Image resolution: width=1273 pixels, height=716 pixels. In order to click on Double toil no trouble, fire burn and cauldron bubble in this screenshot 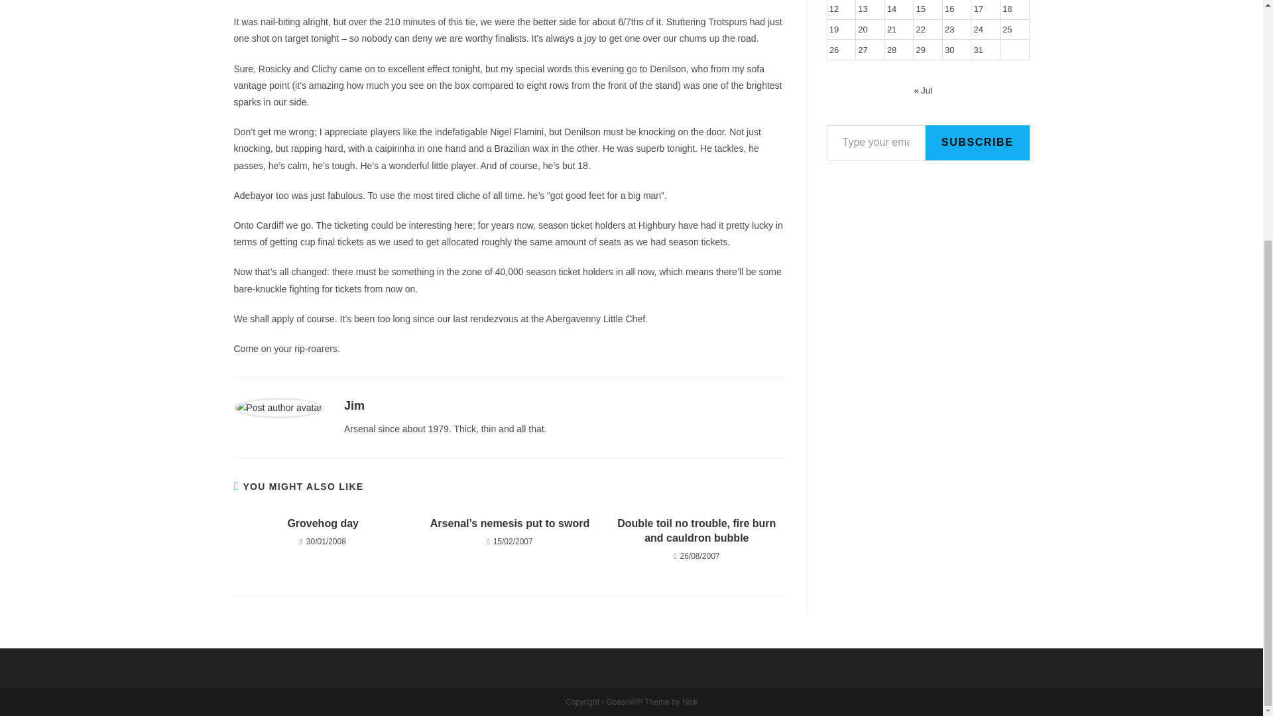, I will do `click(696, 531)`.